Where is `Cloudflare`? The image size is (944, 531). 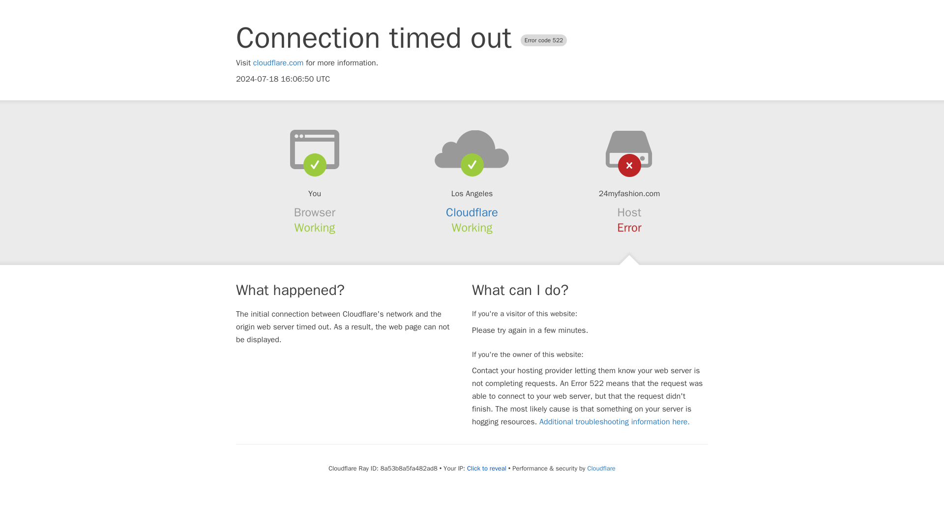 Cloudflare is located at coordinates (601, 468).